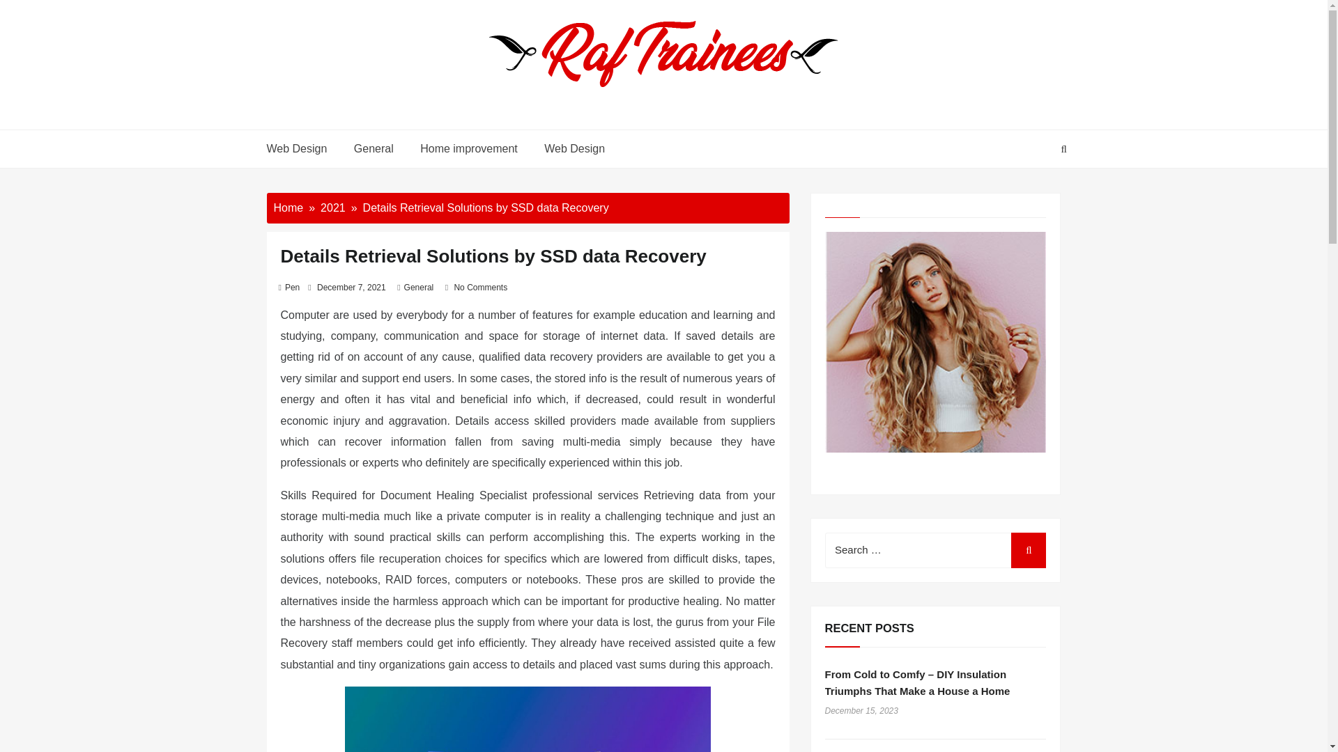 This screenshot has width=1338, height=752. I want to click on No Comments, so click(479, 288).